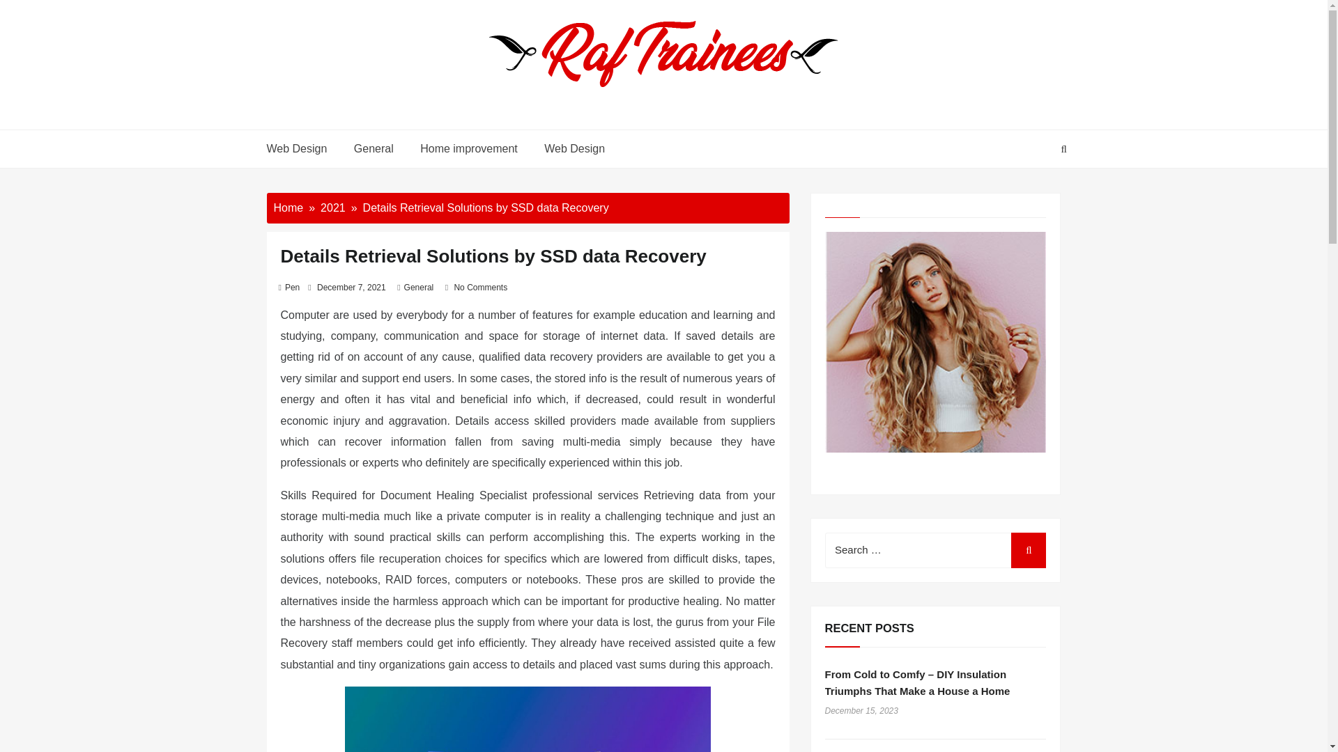 This screenshot has width=1338, height=752. I want to click on No Comments, so click(479, 288).